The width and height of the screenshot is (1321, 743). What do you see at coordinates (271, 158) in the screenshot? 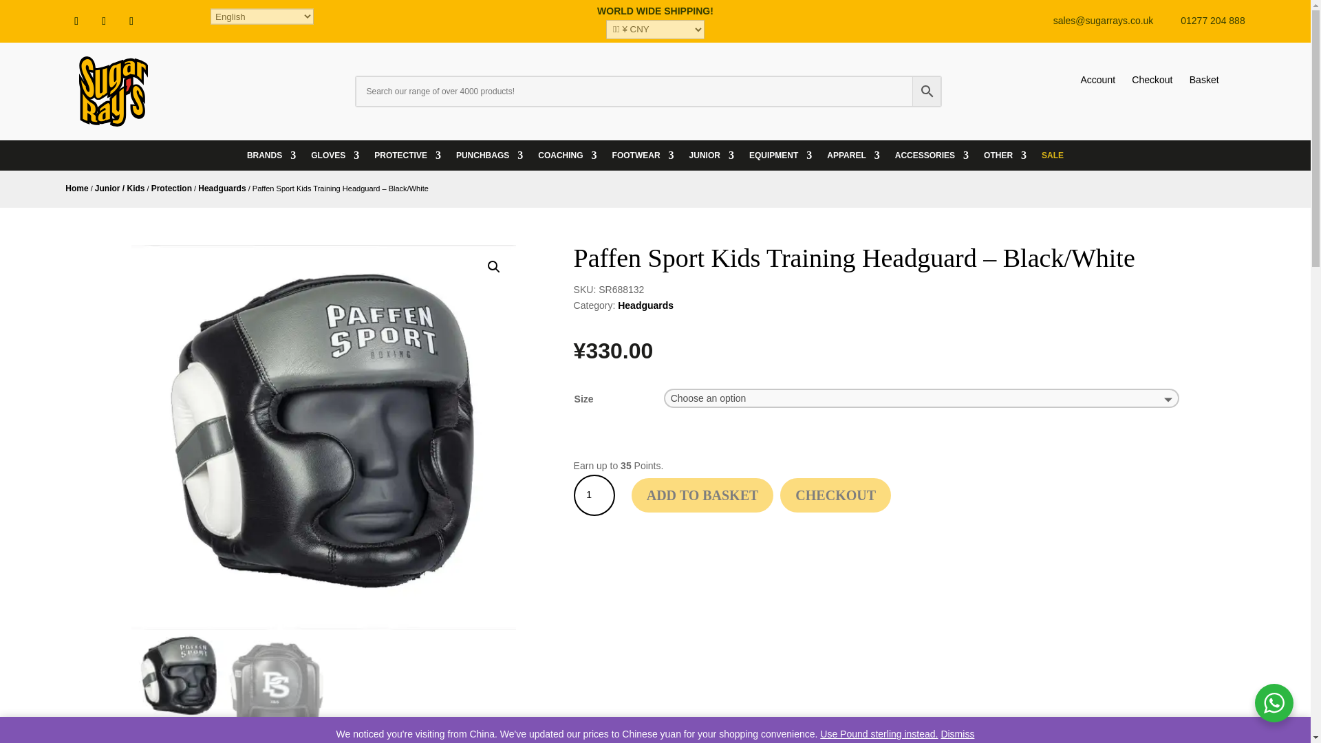
I see `BRANDS` at bounding box center [271, 158].